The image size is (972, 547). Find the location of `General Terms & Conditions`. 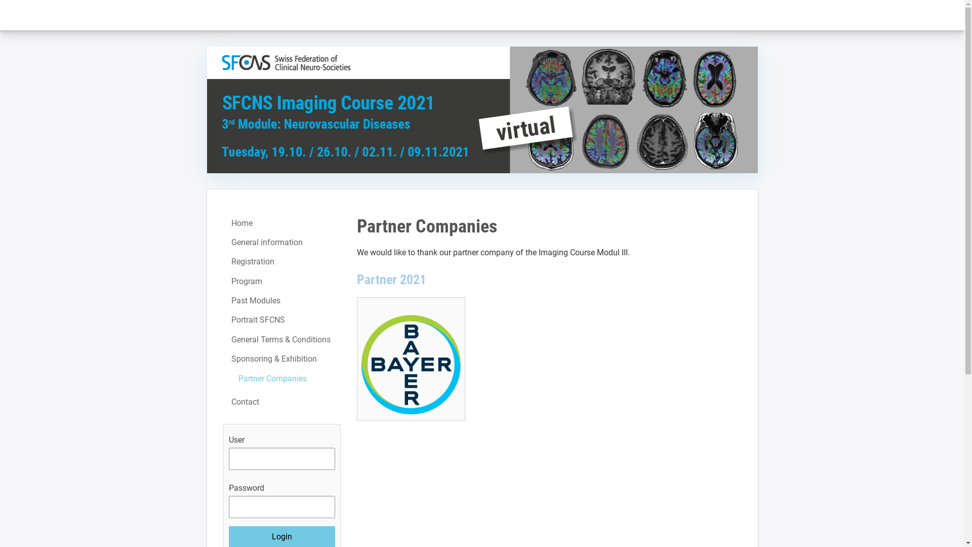

General Terms & Conditions is located at coordinates (281, 340).